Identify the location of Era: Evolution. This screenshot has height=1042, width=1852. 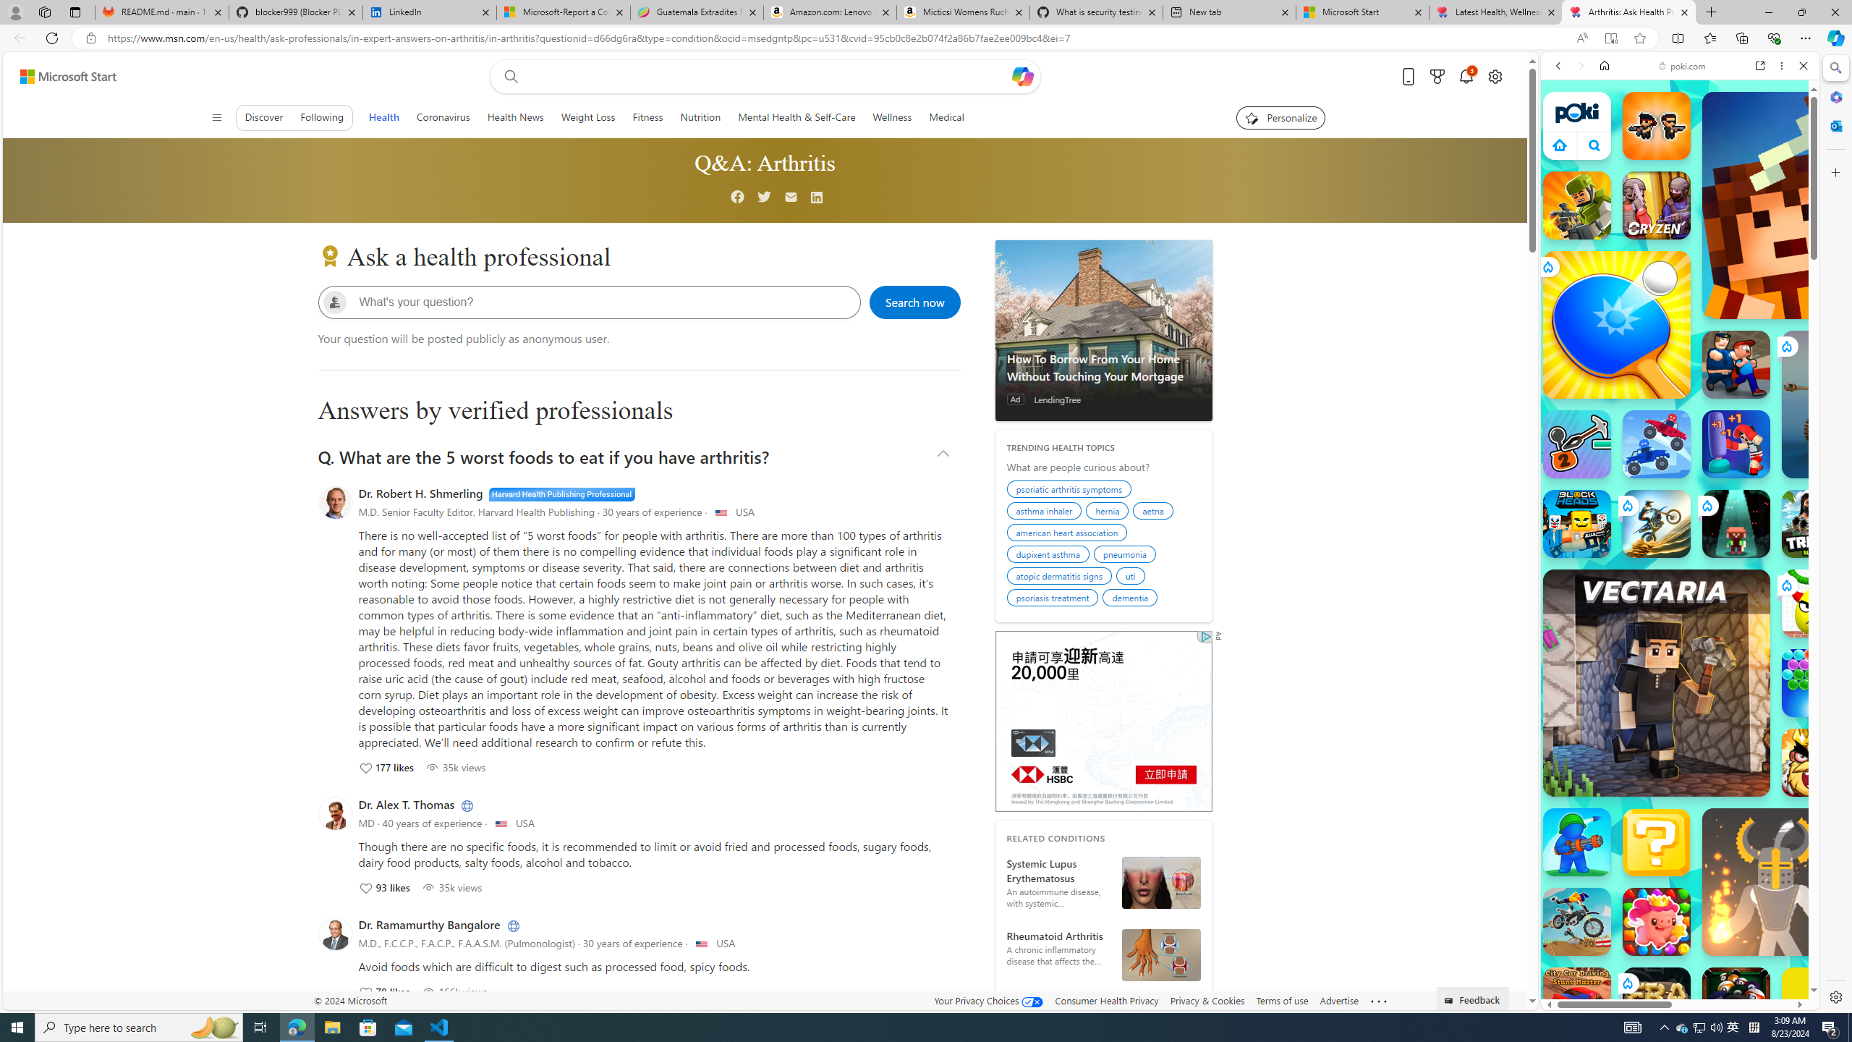
(1657, 1001).